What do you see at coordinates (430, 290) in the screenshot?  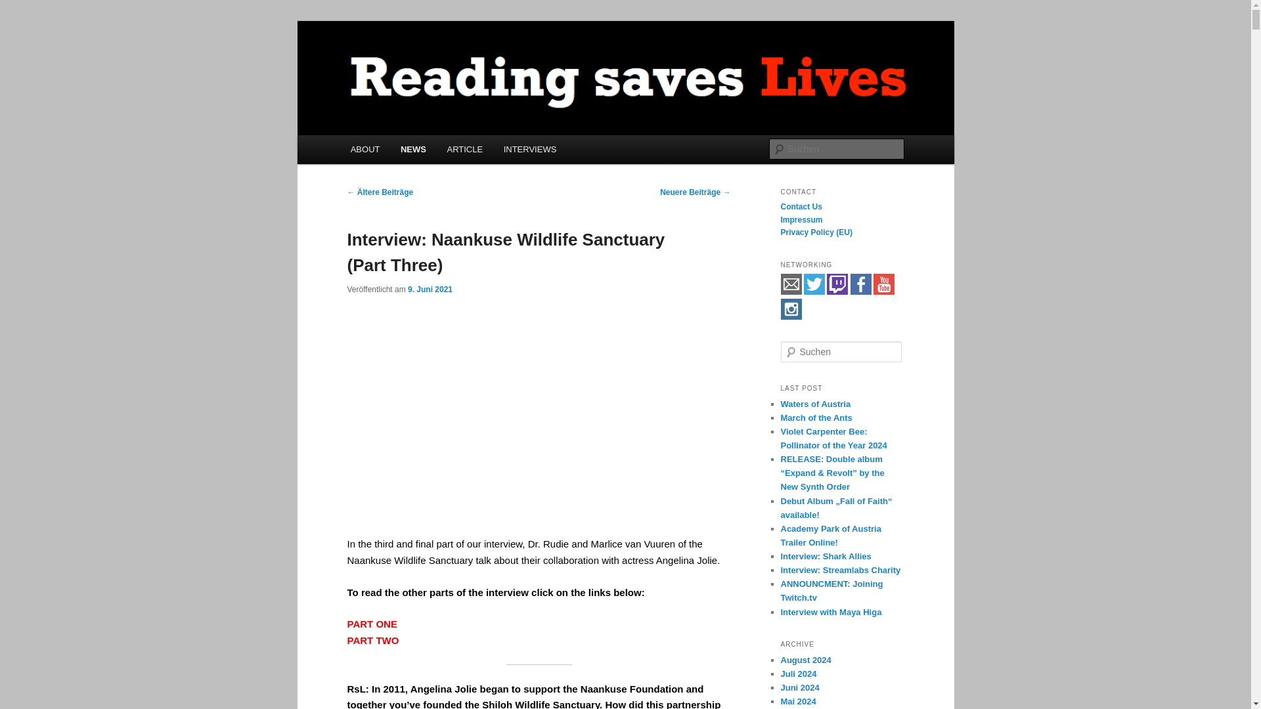 I see `12:00` at bounding box center [430, 290].